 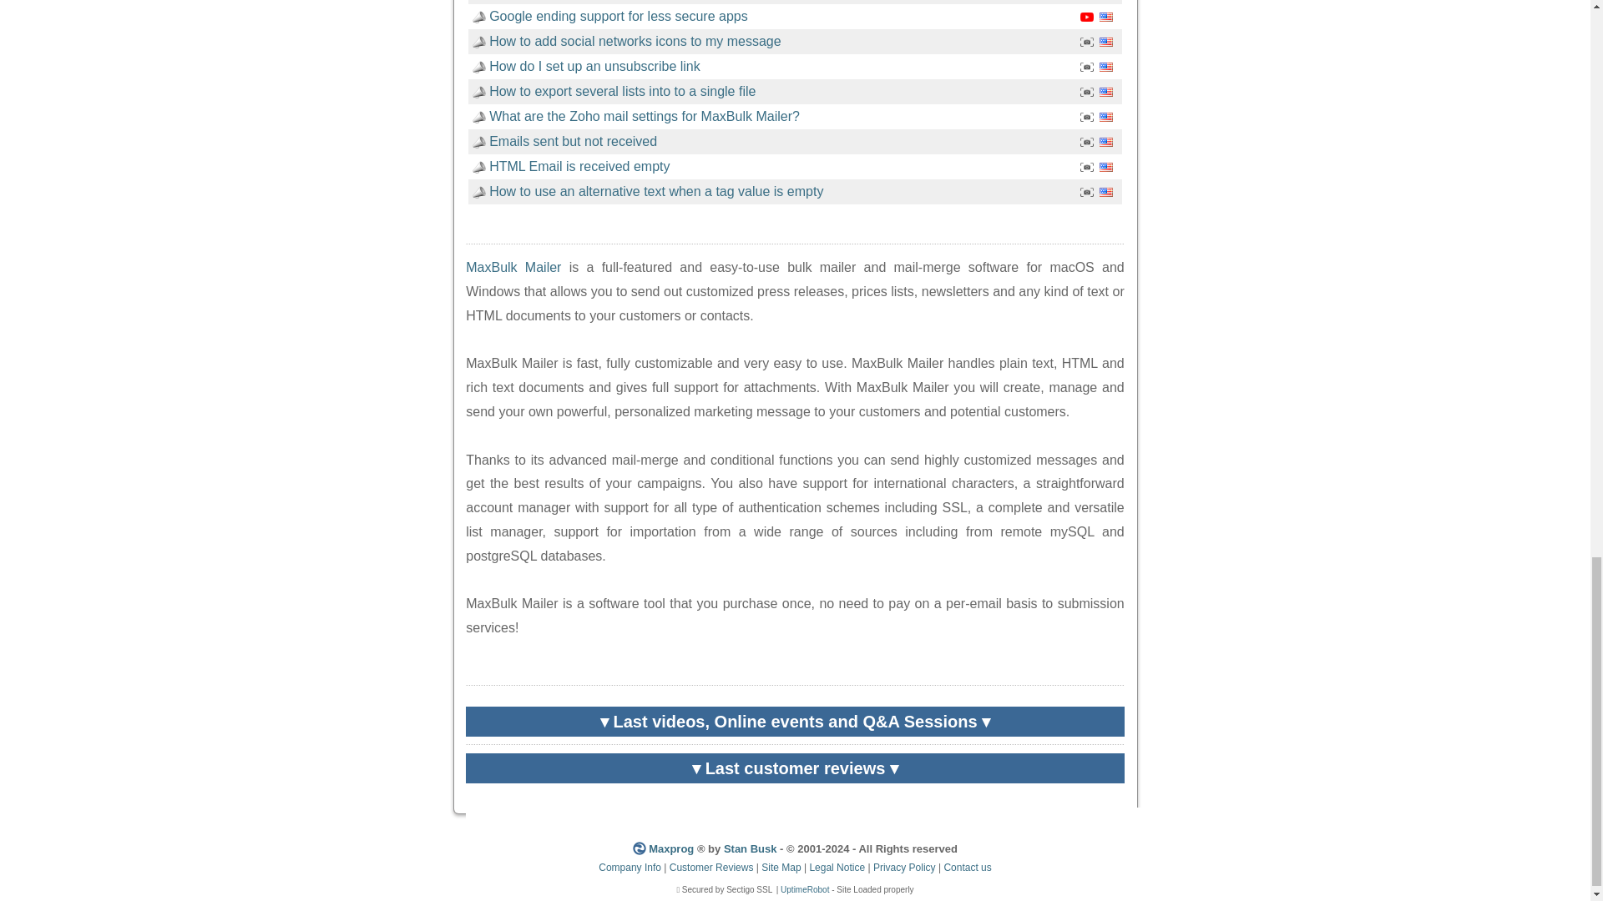 What do you see at coordinates (837, 867) in the screenshot?
I see `Legal Notice` at bounding box center [837, 867].